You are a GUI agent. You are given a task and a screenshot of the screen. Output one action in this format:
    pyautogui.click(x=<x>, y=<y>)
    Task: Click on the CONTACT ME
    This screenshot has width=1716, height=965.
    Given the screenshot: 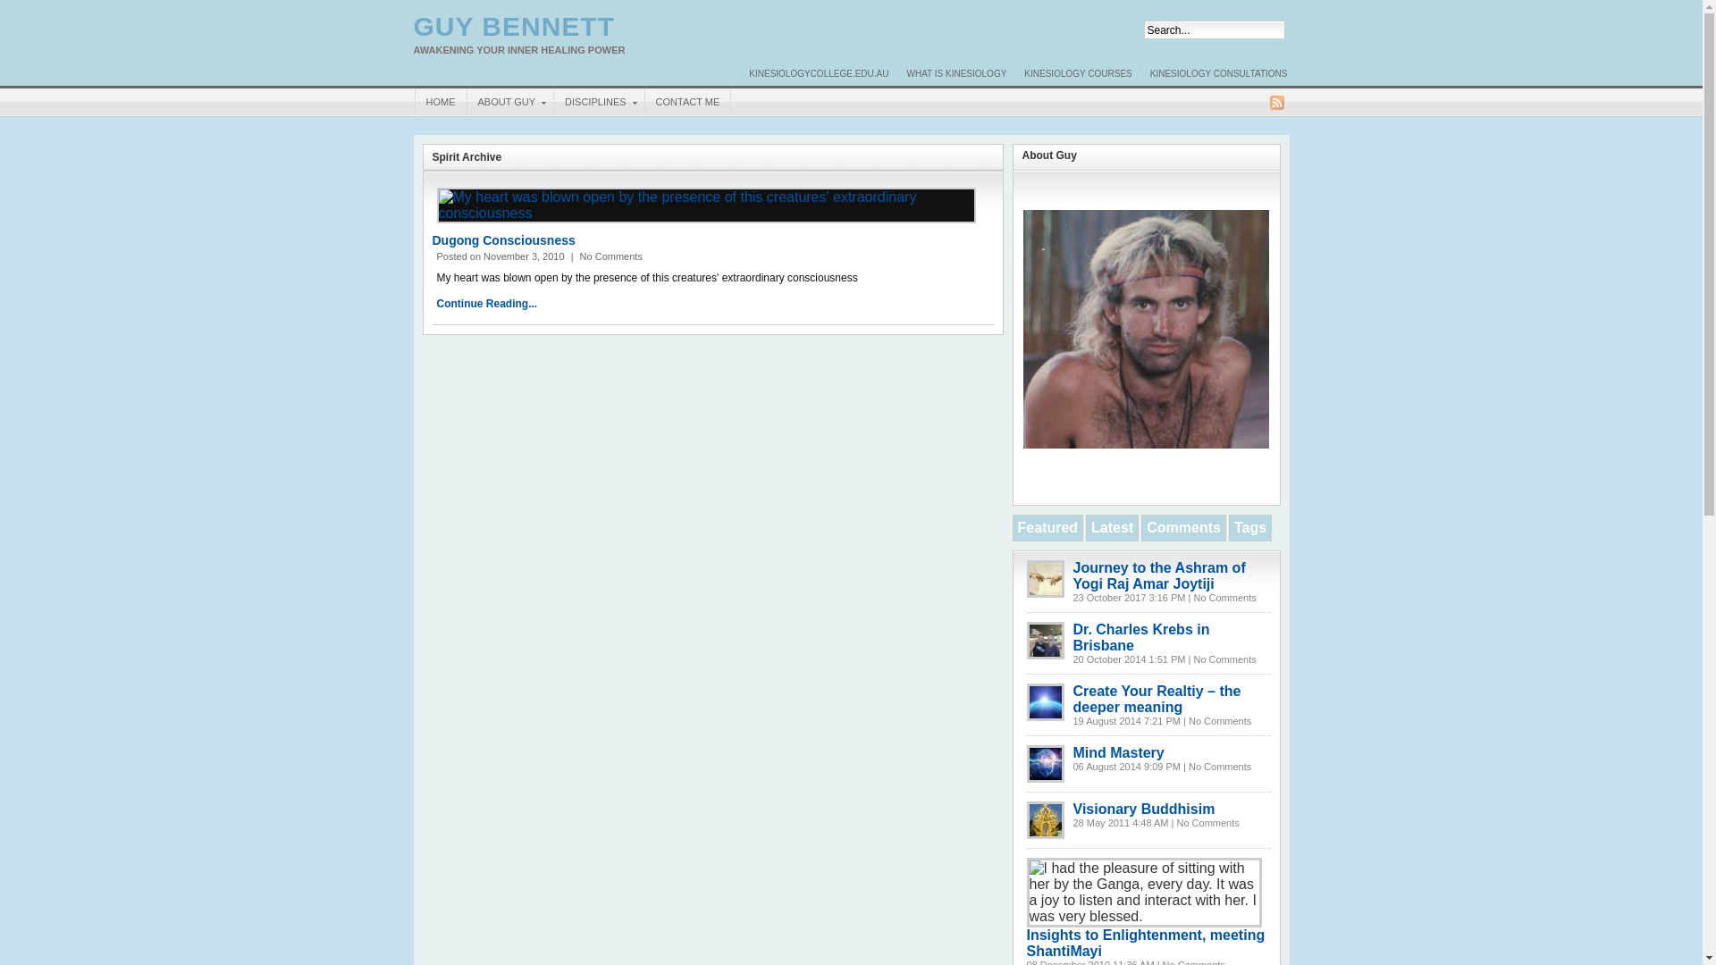 What is the action you would take?
    pyautogui.click(x=688, y=102)
    